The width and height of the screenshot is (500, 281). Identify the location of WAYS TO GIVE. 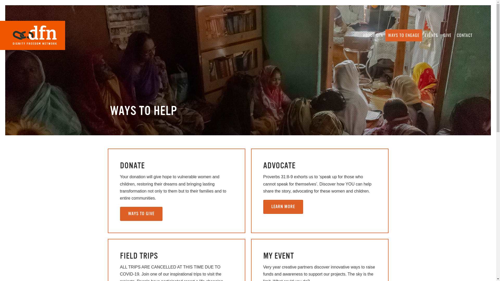
(141, 214).